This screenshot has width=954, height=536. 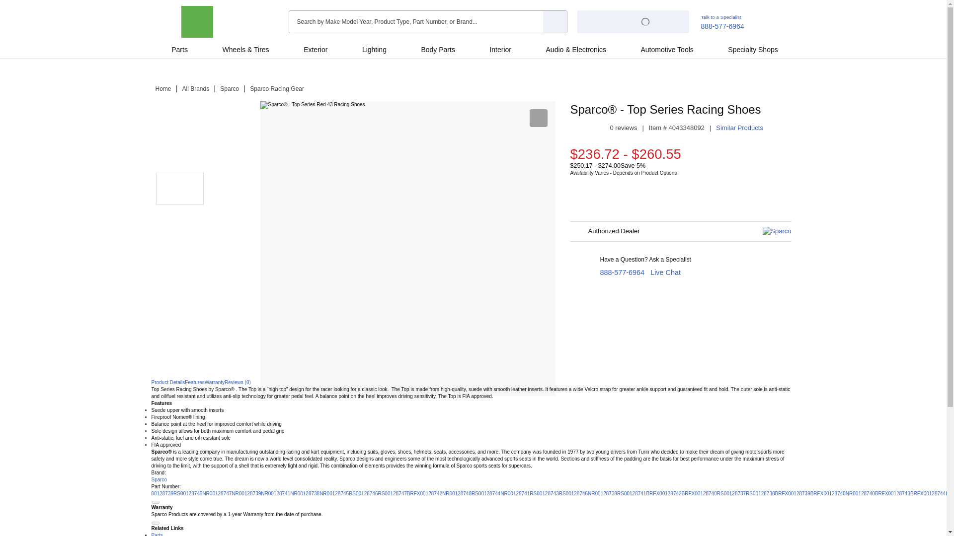 I want to click on Wheels, so click(x=234, y=50).